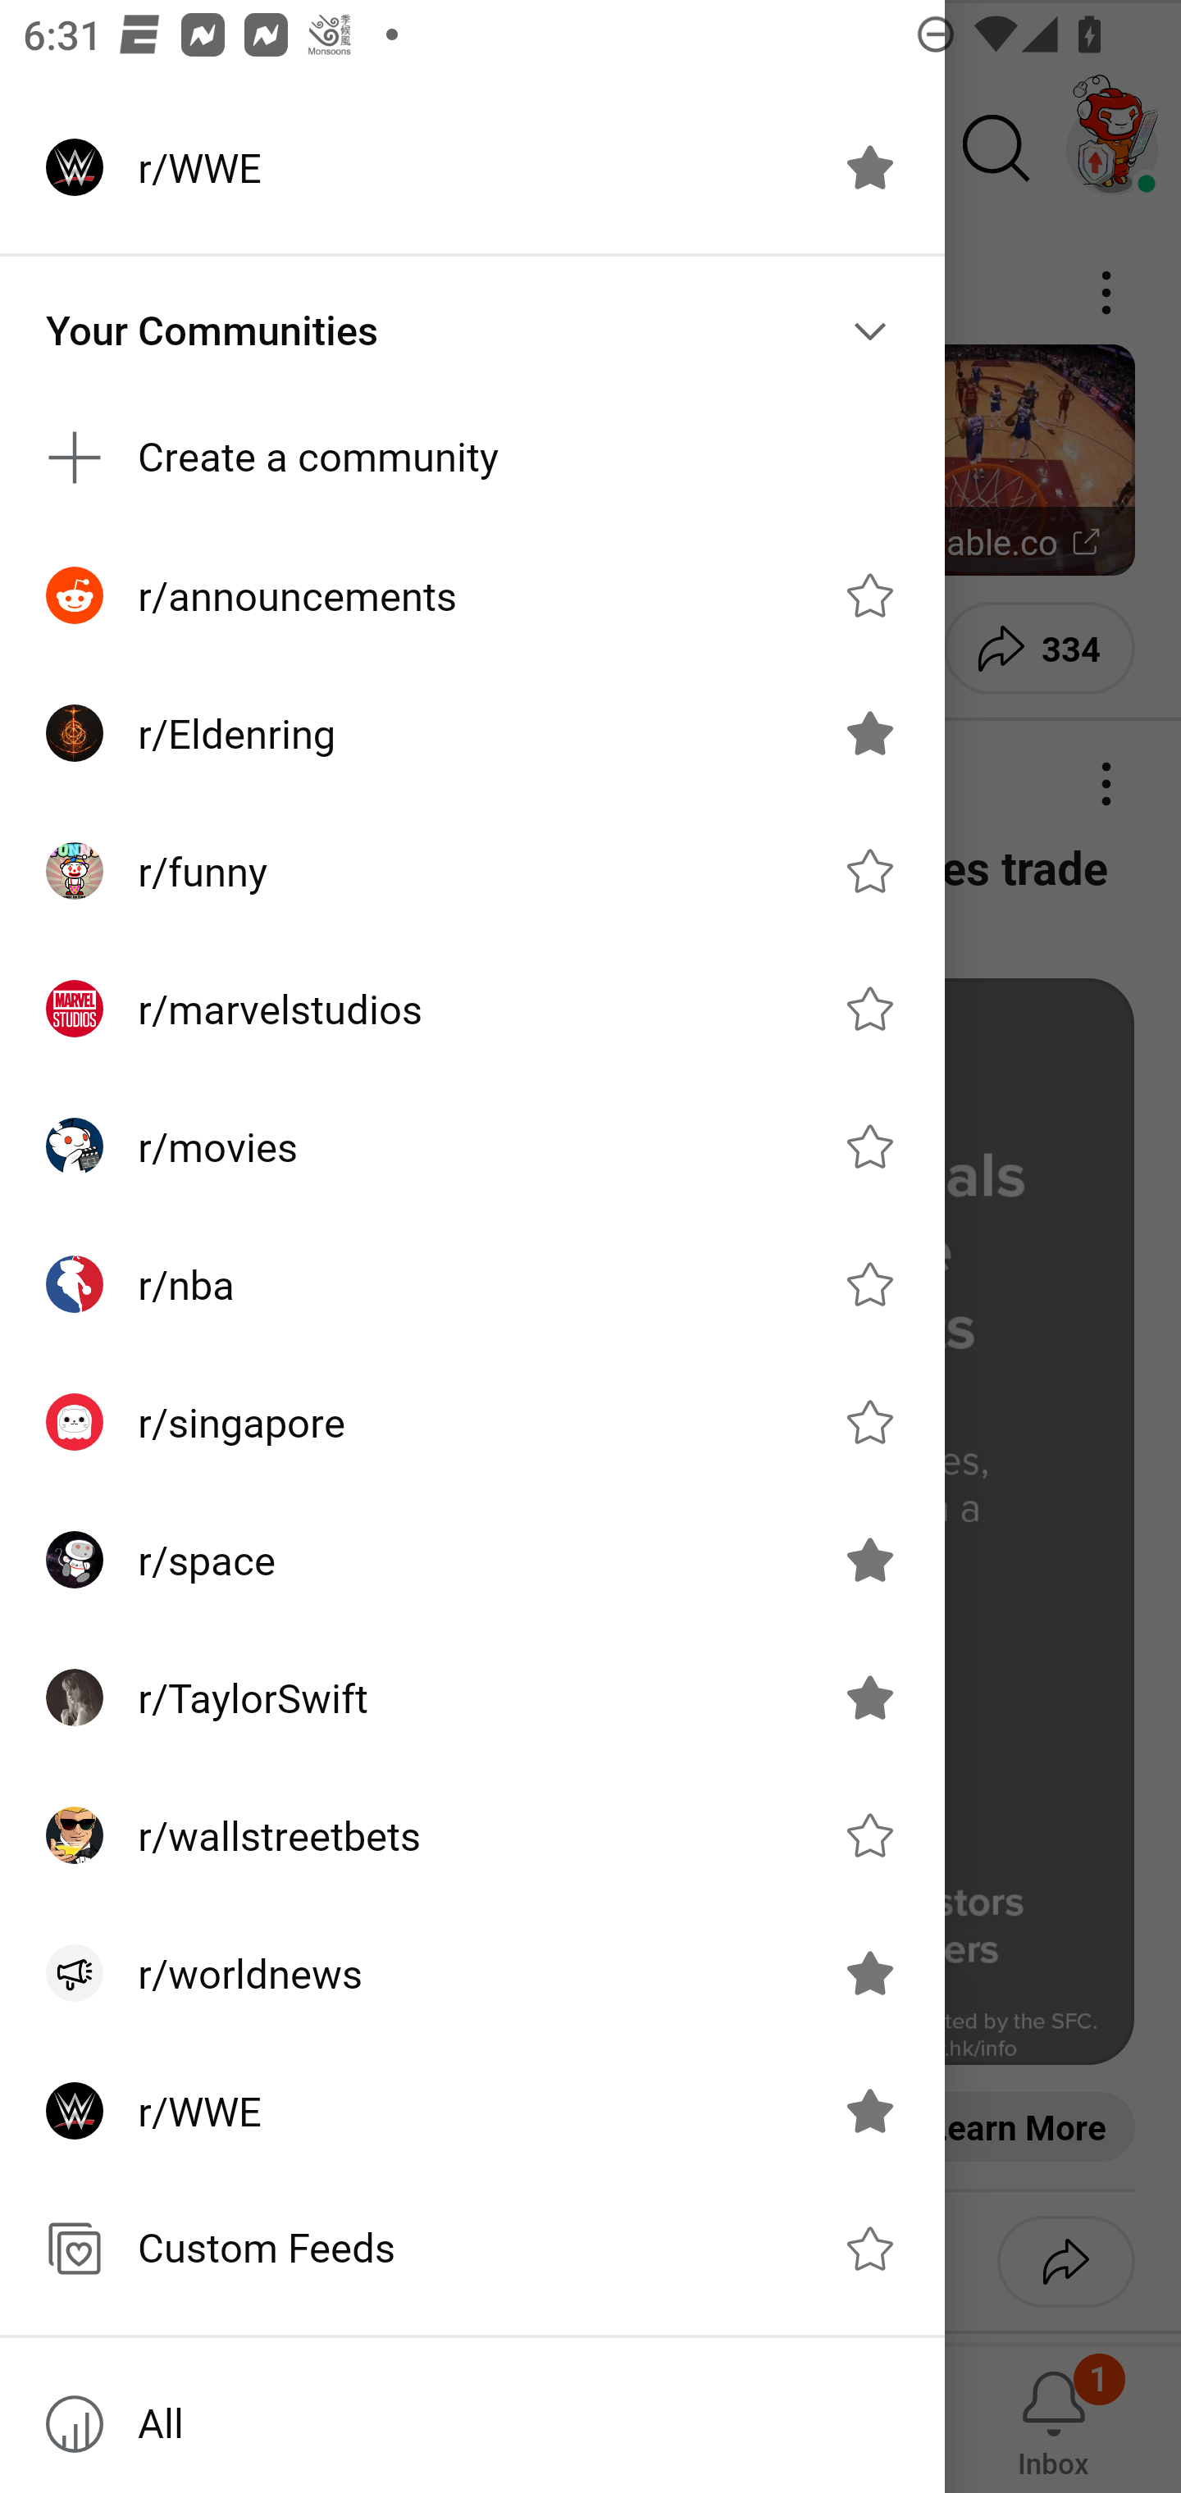 The height and width of the screenshot is (2493, 1181). I want to click on r/funny Favorite r/funny, so click(472, 871).